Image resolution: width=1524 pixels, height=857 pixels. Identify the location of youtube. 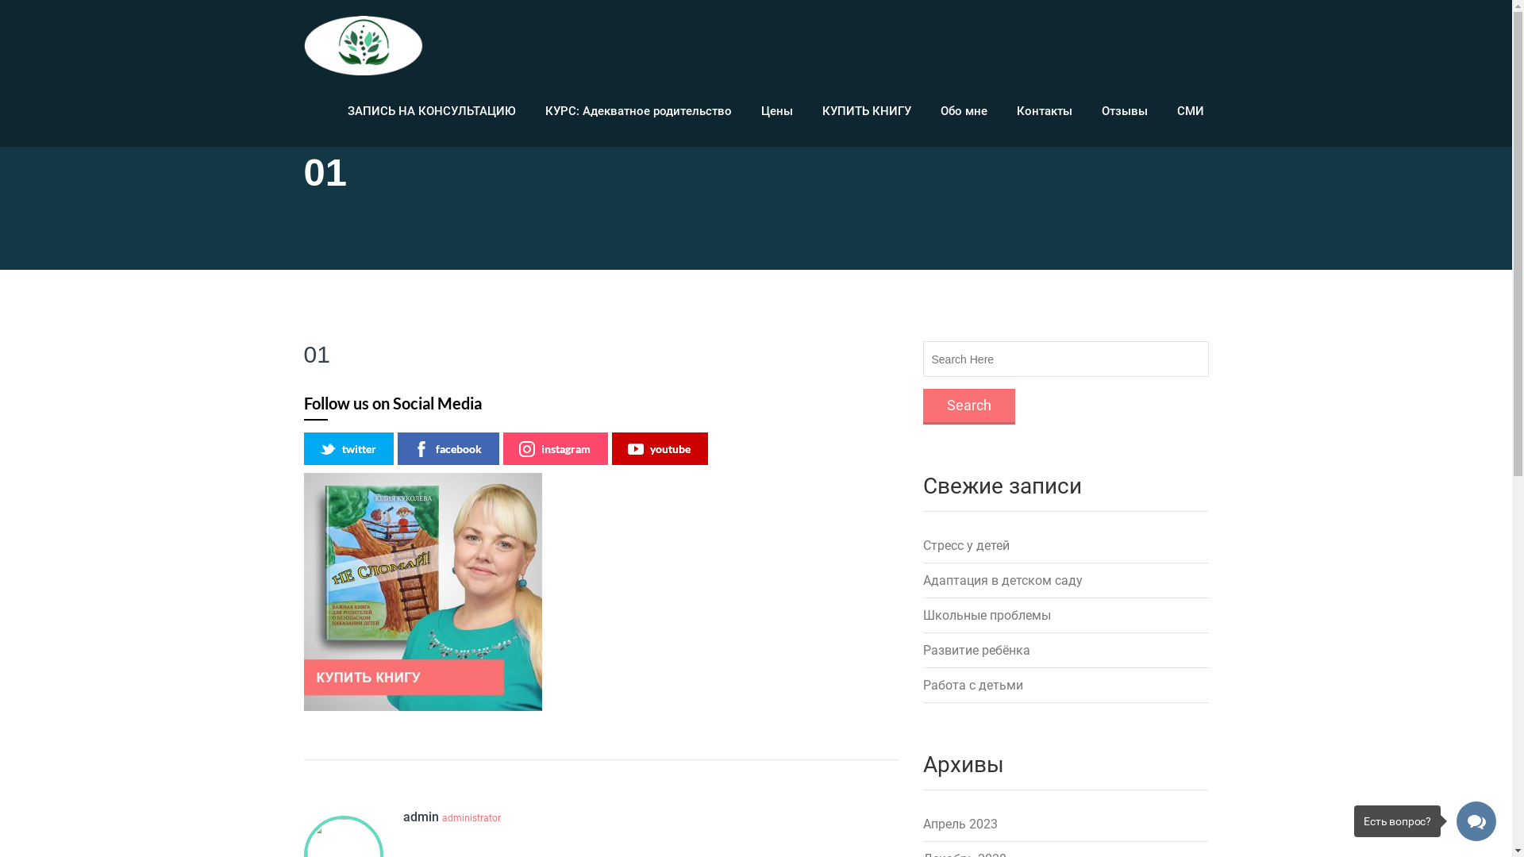
(659, 449).